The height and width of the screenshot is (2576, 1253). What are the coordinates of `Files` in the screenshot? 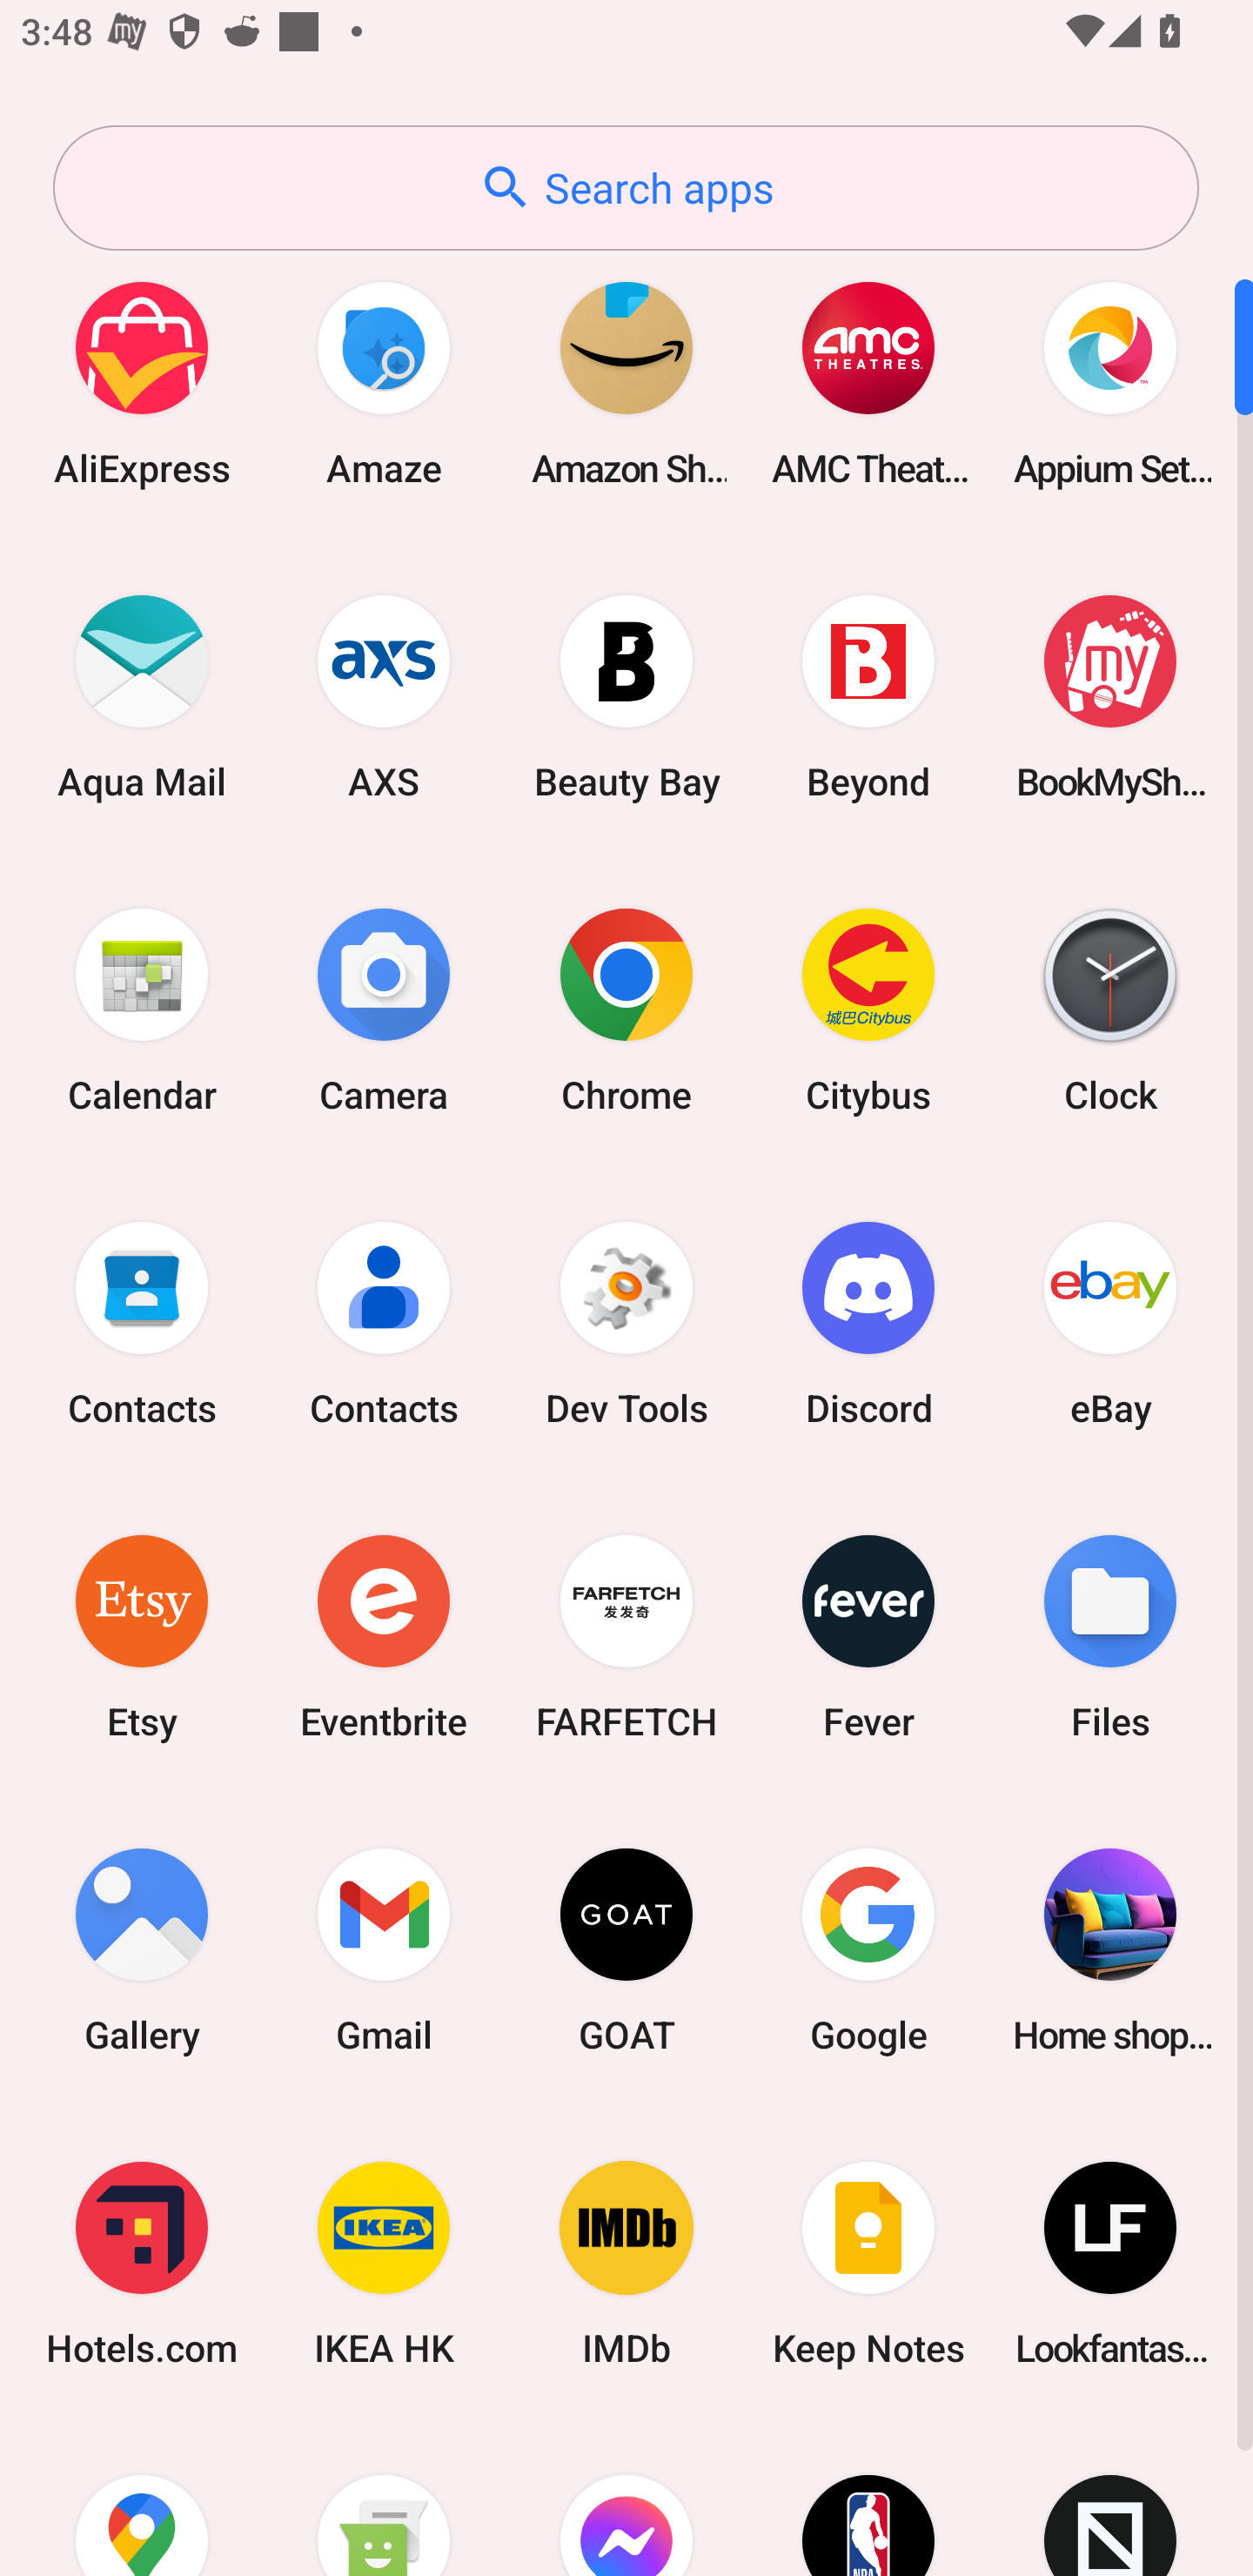 It's located at (1110, 1636).